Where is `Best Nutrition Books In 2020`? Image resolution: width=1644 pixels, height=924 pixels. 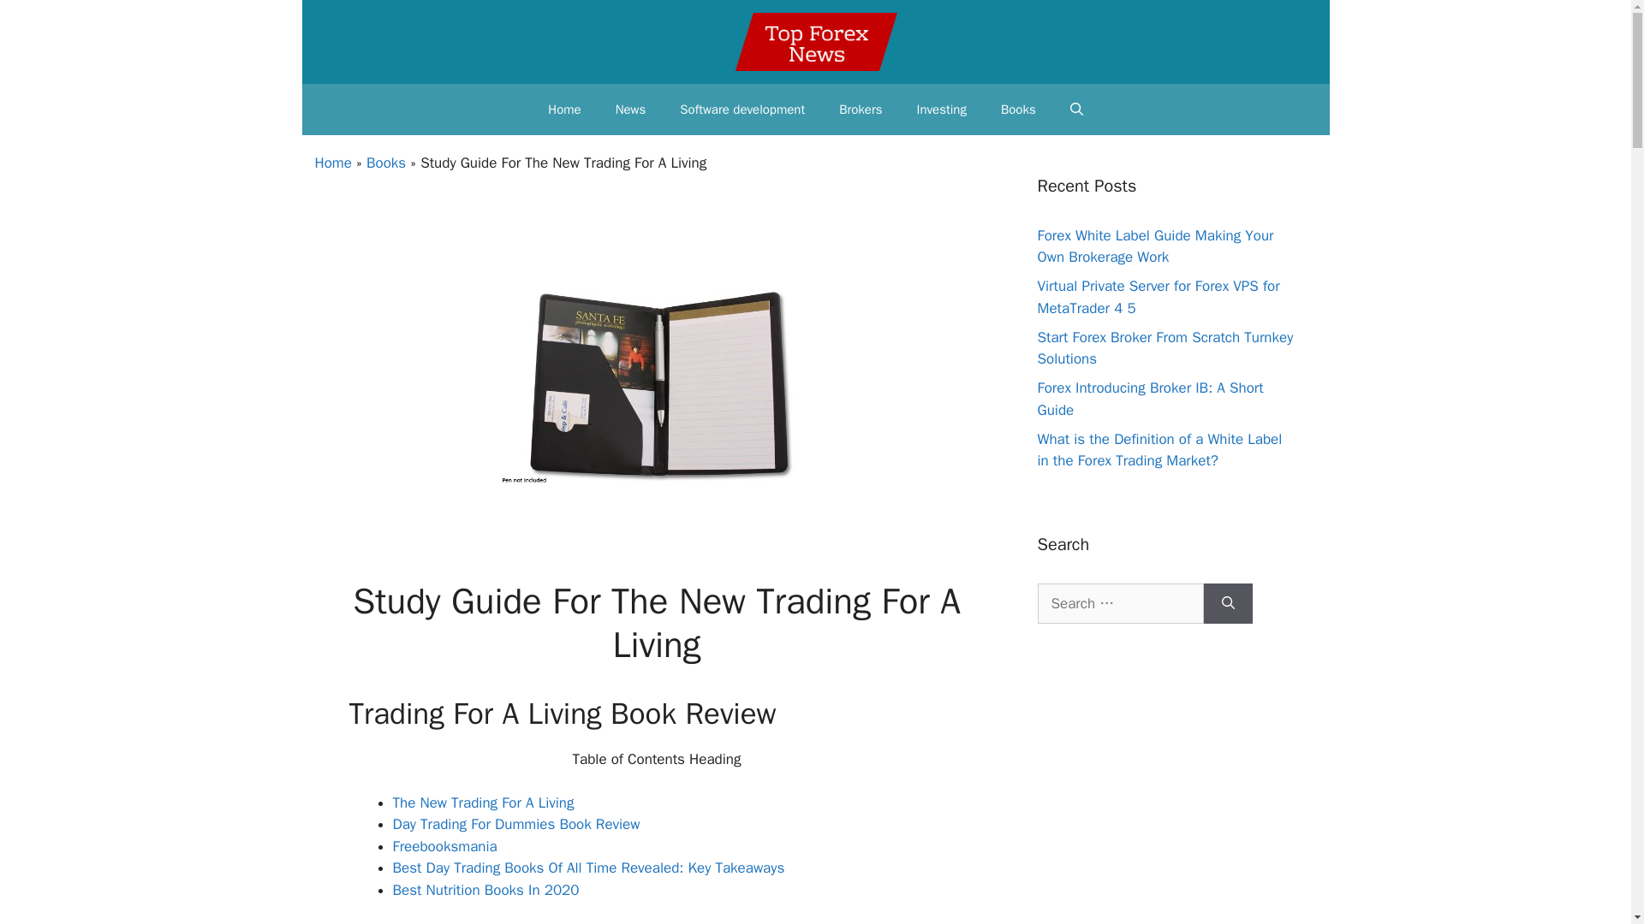 Best Nutrition Books In 2020 is located at coordinates (485, 890).